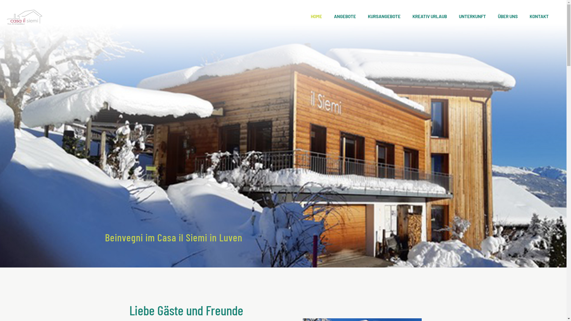 The image size is (571, 321). Describe the element at coordinates (472, 16) in the screenshot. I see `UNTERKUNFT` at that location.